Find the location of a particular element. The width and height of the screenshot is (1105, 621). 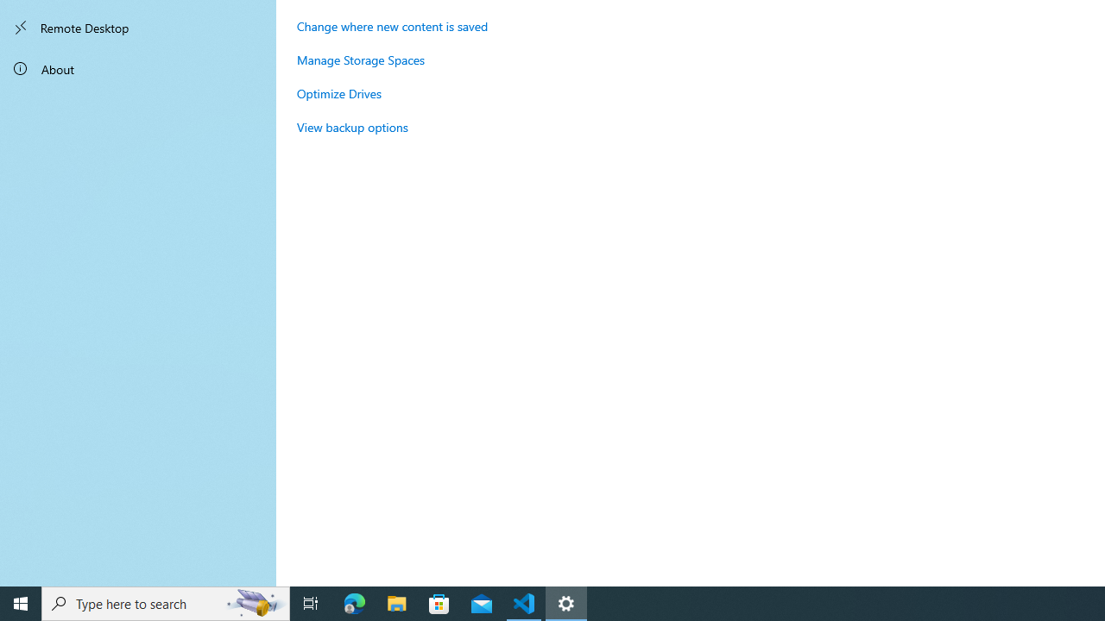

File Explorer is located at coordinates (397, 604).